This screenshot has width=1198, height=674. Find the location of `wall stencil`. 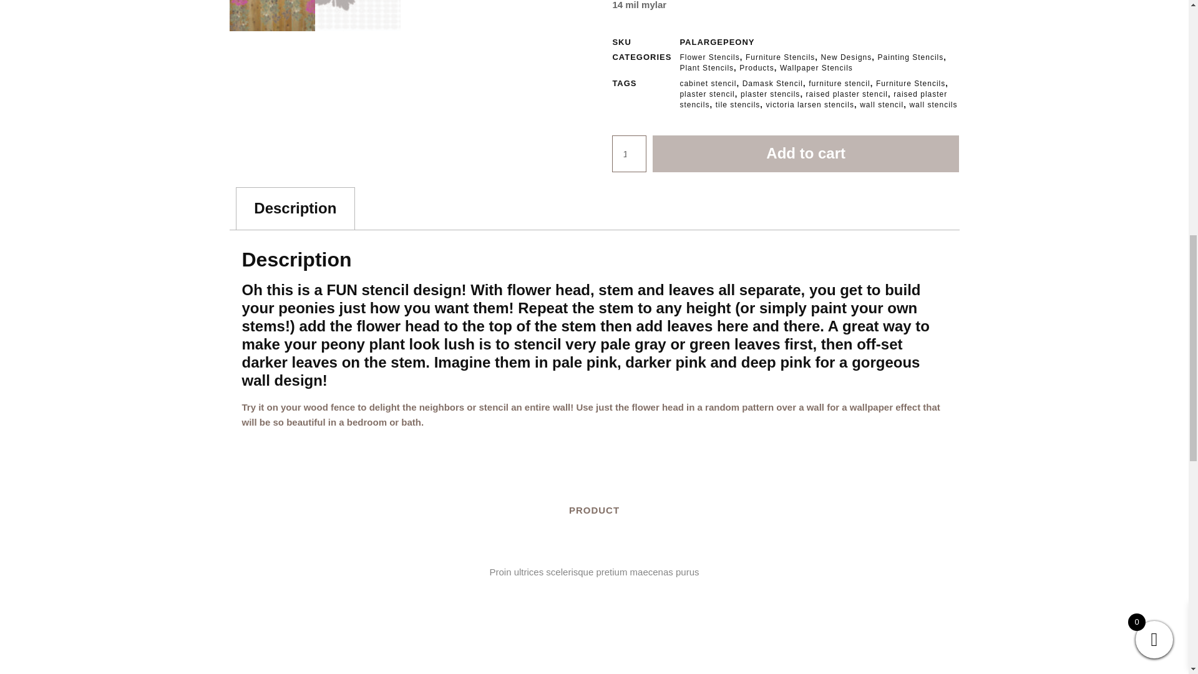

wall stencil is located at coordinates (881, 104).